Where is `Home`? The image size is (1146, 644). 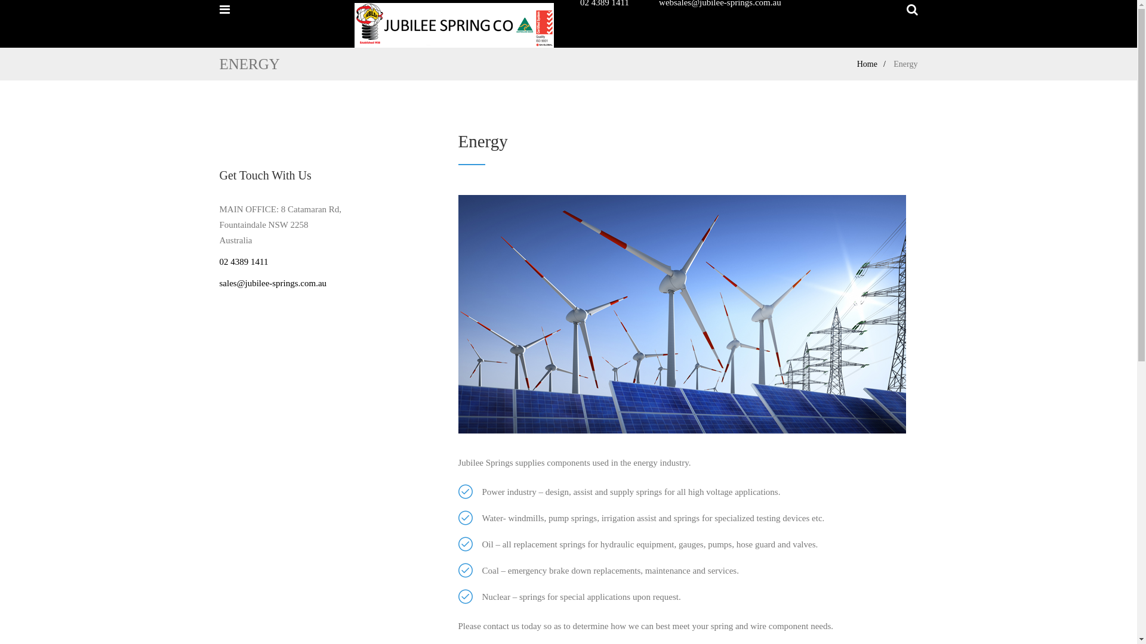
Home is located at coordinates (874, 64).